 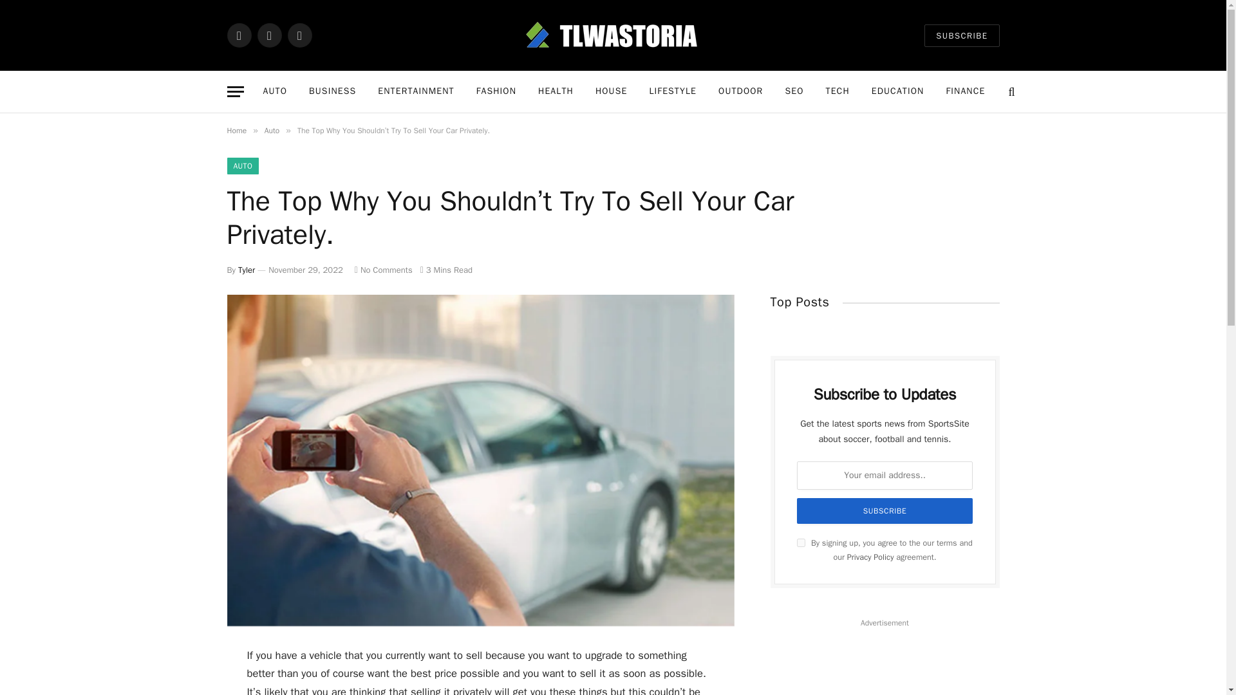 I want to click on SEO, so click(x=794, y=91).